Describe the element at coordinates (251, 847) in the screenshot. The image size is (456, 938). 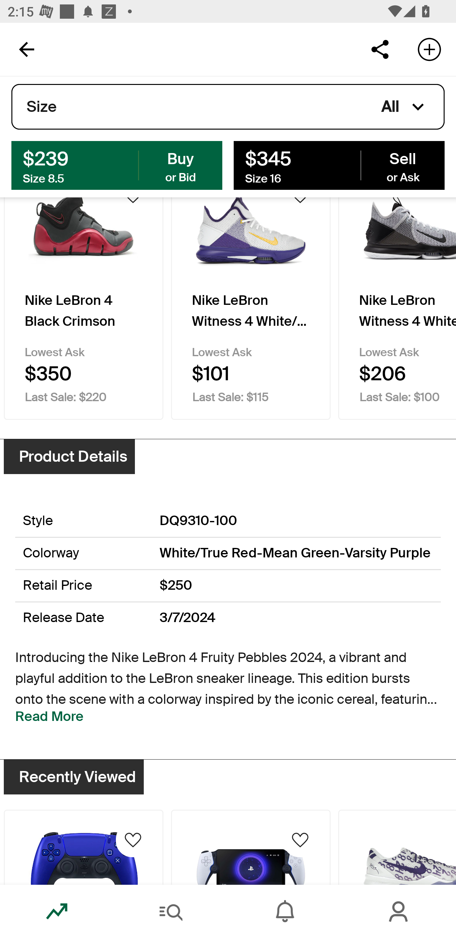
I see `Product Image` at that location.